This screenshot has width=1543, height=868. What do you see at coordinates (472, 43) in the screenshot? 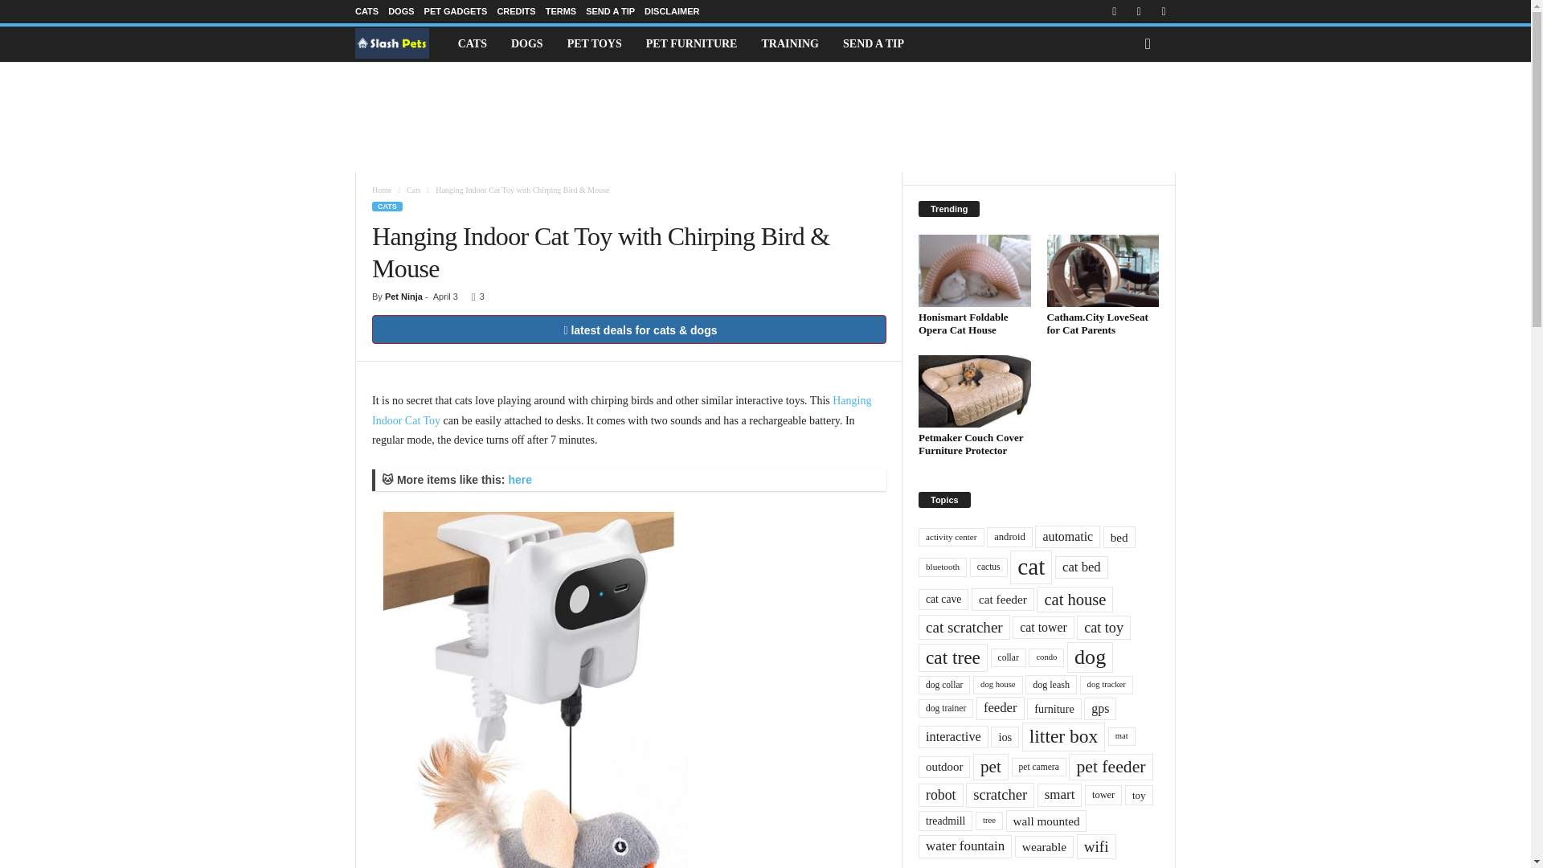
I see `CATS` at bounding box center [472, 43].